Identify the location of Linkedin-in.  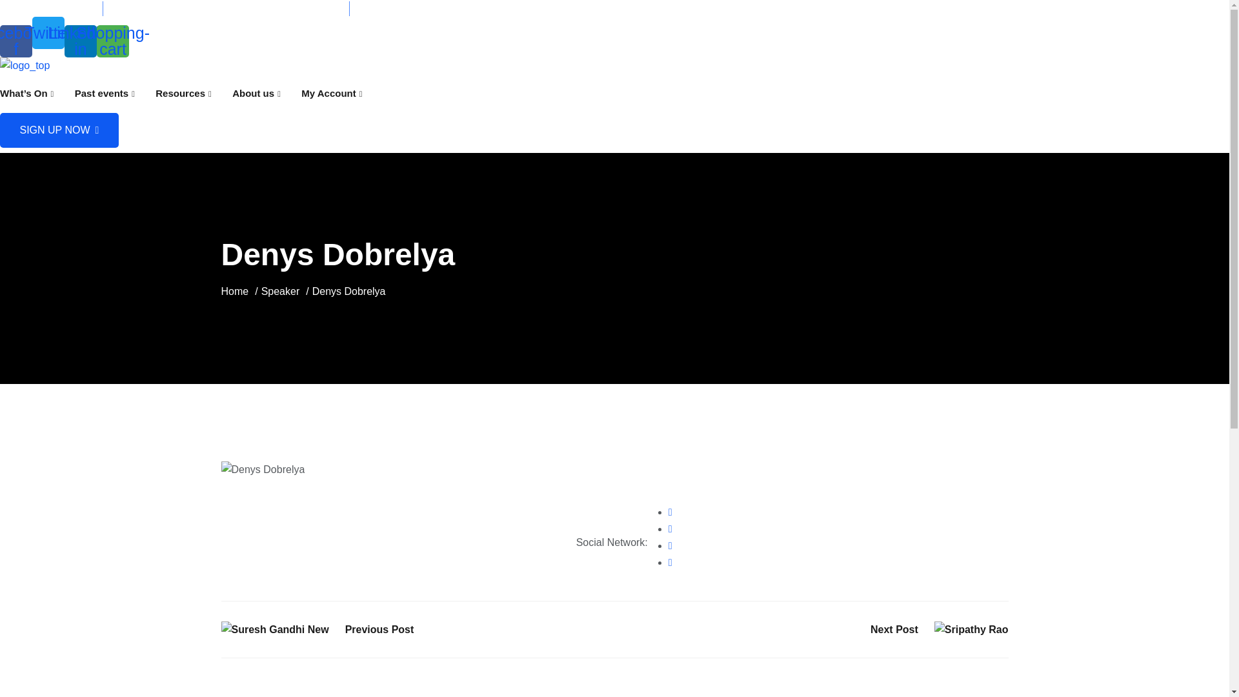
(80, 40).